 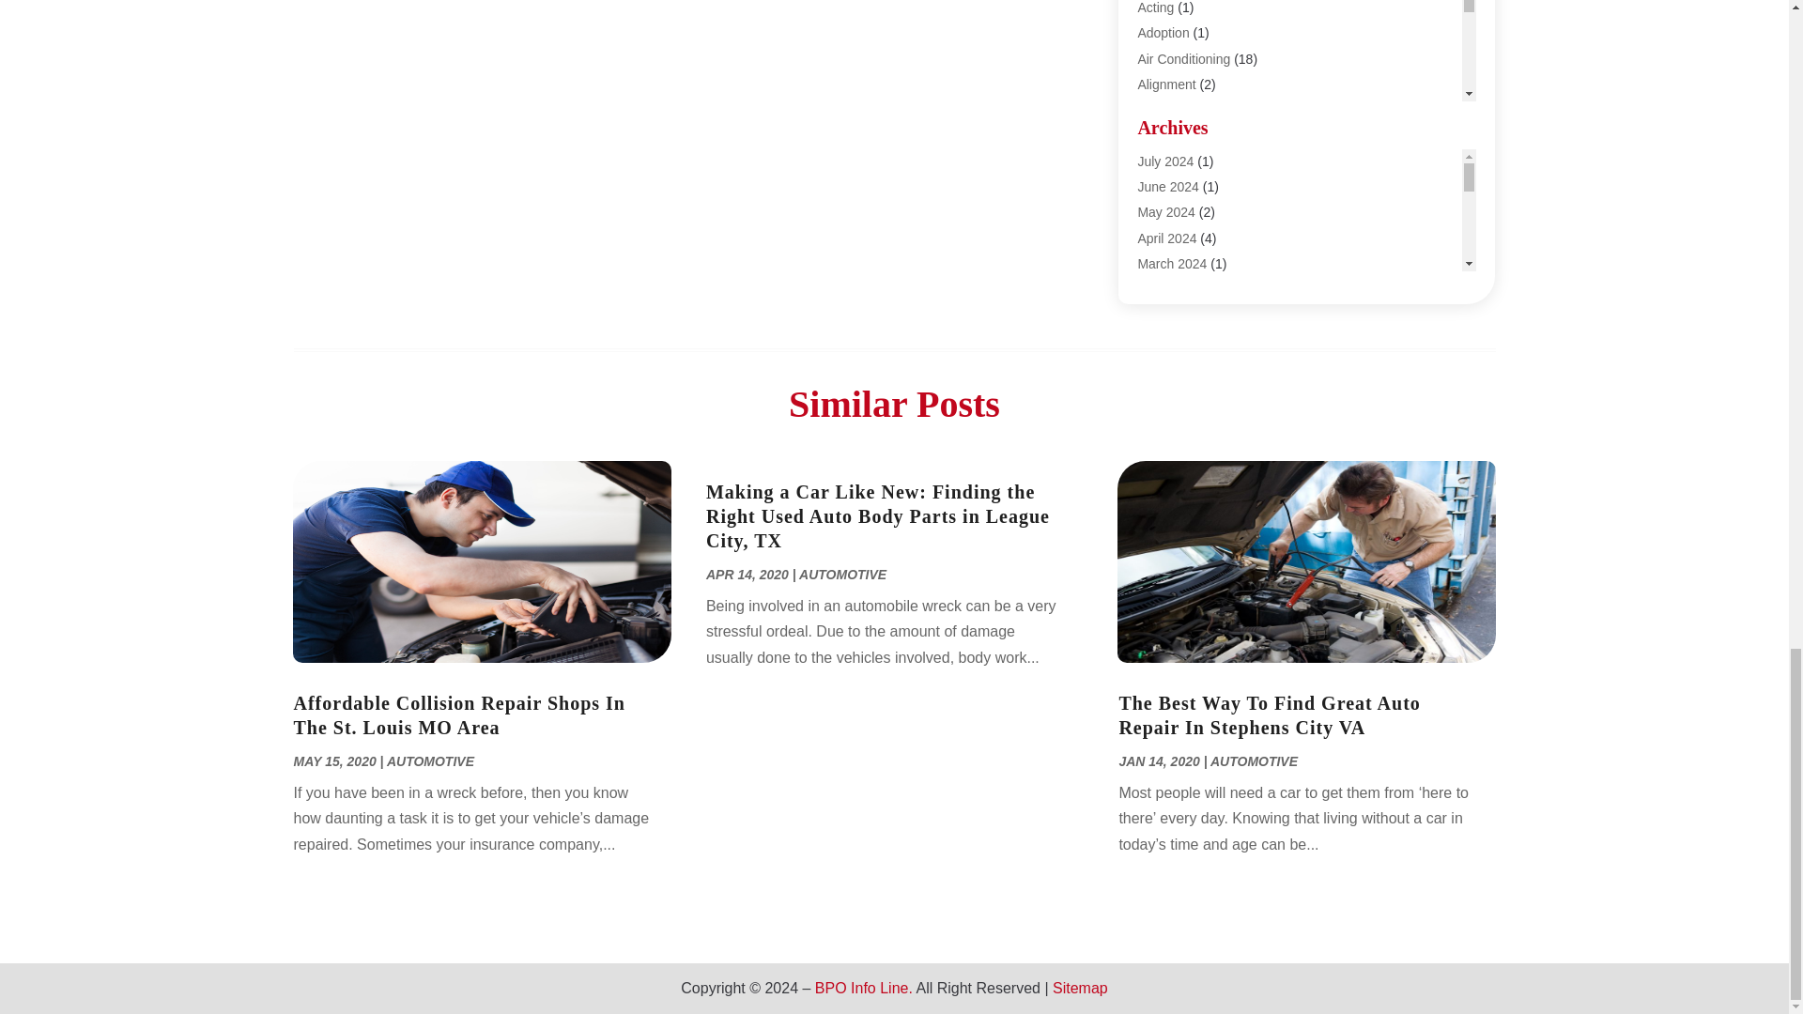 I want to click on Car Dealers, so click(x=1172, y=314).